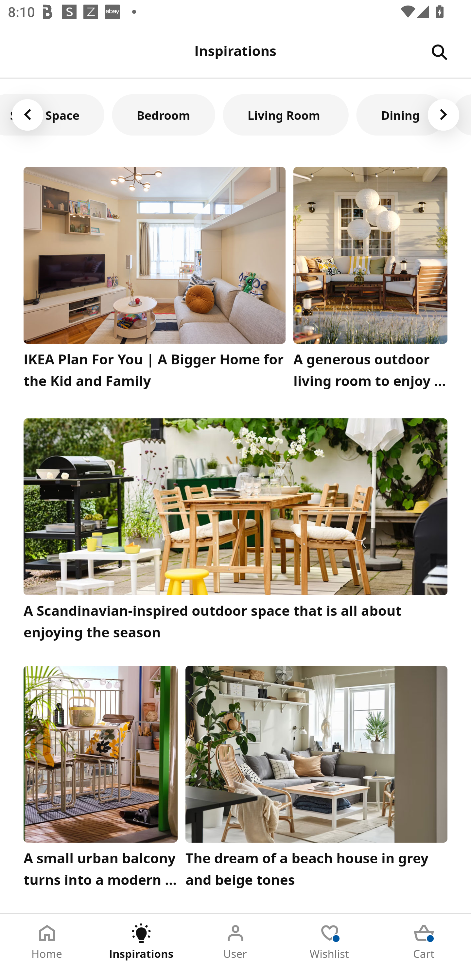 The image size is (471, 969). Describe the element at coordinates (400, 115) in the screenshot. I see `Dining` at that location.